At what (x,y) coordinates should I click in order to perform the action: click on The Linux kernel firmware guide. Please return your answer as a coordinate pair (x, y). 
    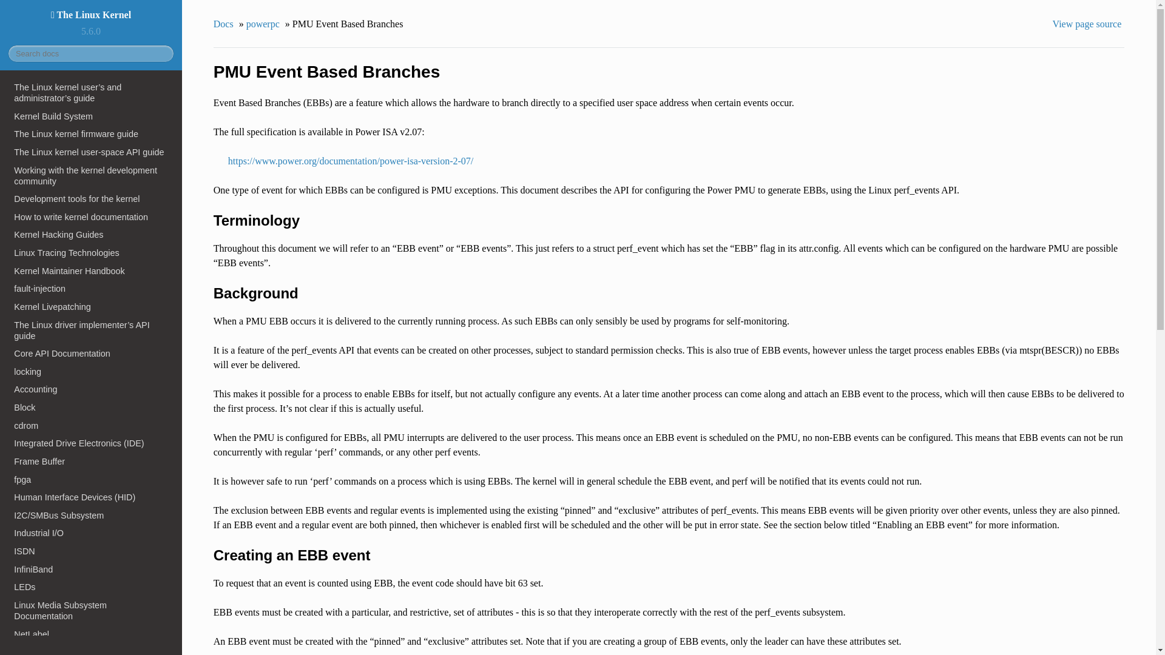
    Looking at the image, I should click on (91, 134).